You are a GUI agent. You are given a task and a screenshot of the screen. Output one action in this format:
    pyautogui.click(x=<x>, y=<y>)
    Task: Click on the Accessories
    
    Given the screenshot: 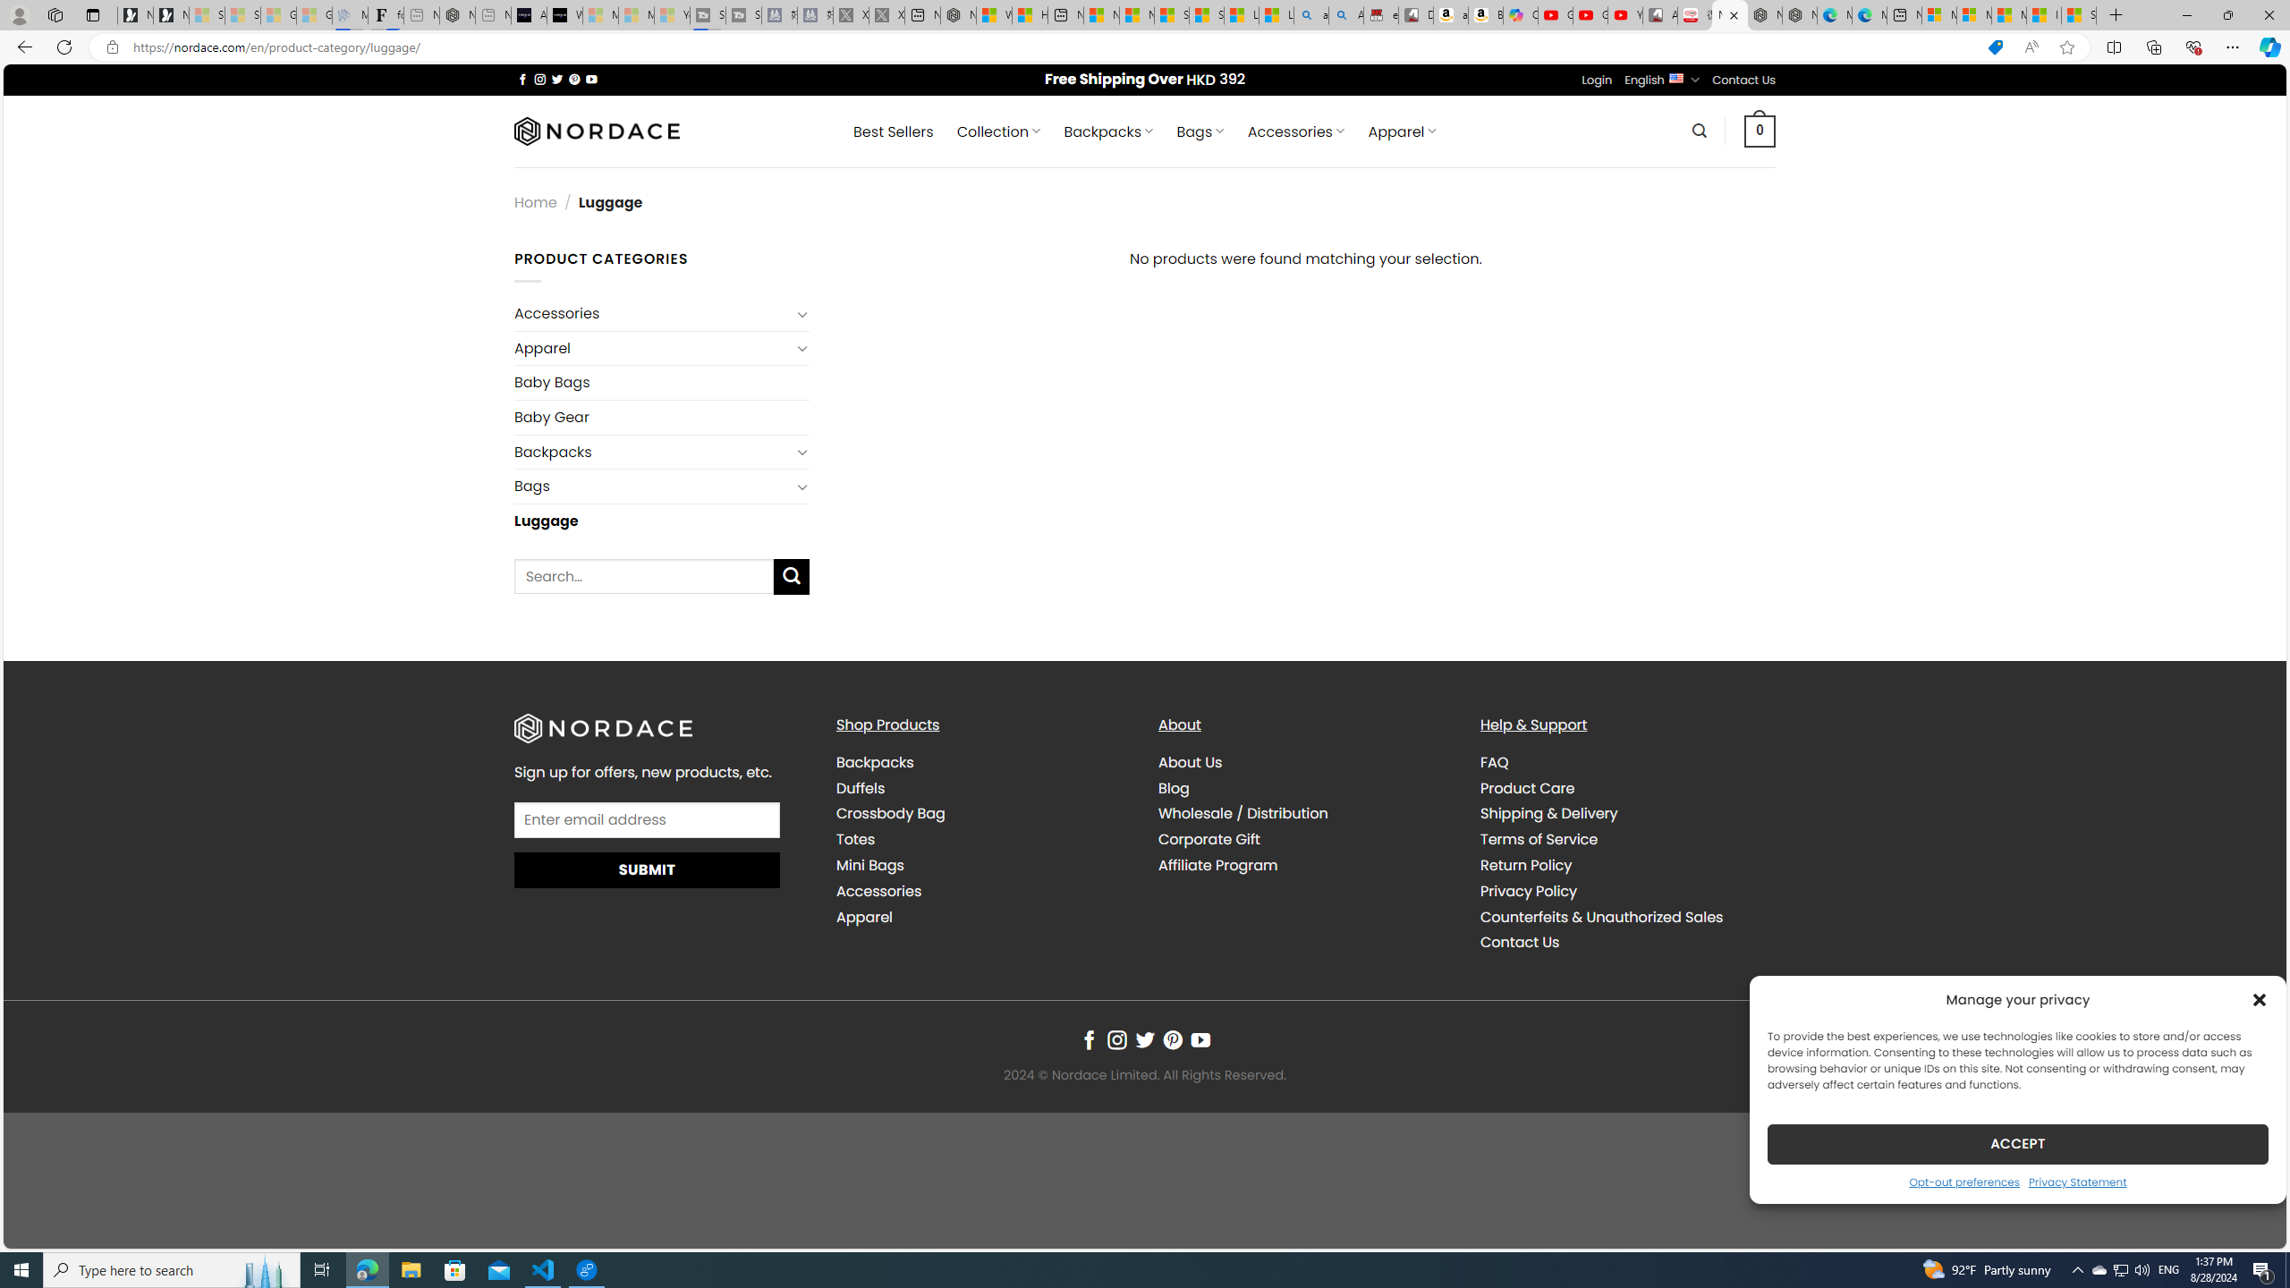 What is the action you would take?
    pyautogui.click(x=983, y=891)
    